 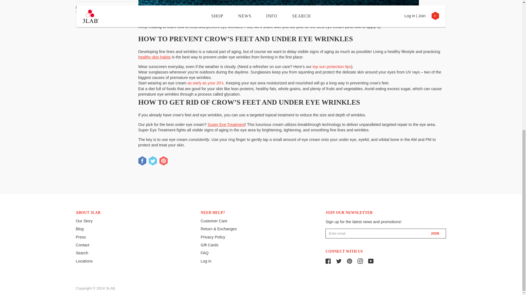 I want to click on 3LAB on Twitter, so click(x=339, y=261).